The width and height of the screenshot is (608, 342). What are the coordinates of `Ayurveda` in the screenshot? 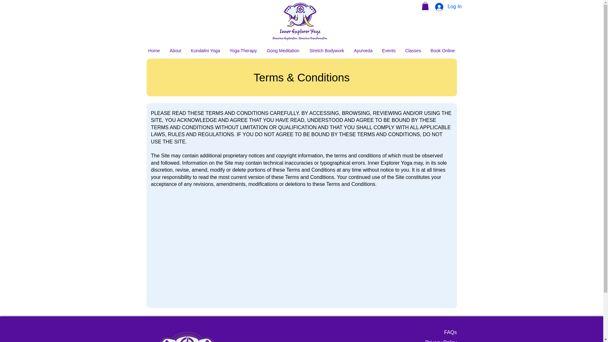 It's located at (363, 51).